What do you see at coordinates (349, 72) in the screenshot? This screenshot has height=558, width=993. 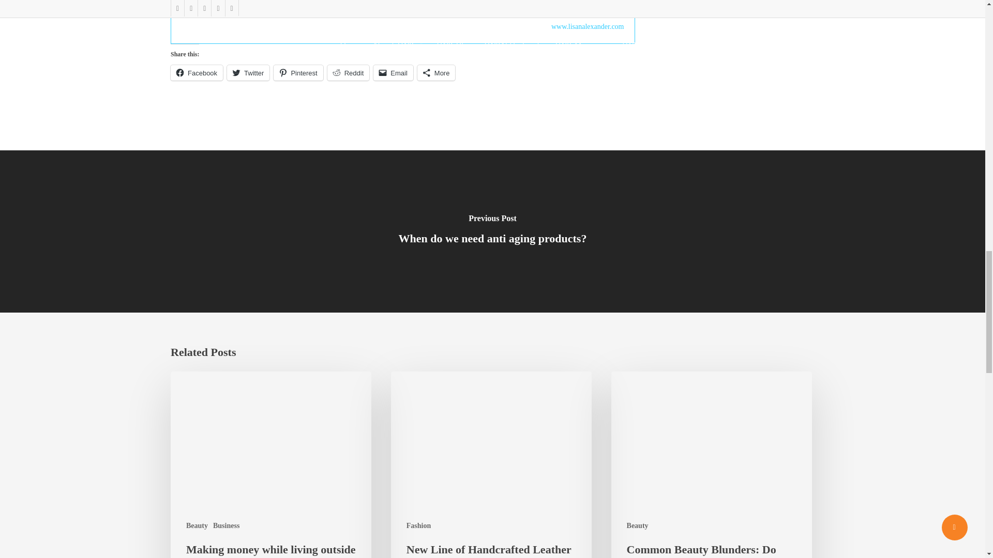 I see `Click to share on Reddit` at bounding box center [349, 72].